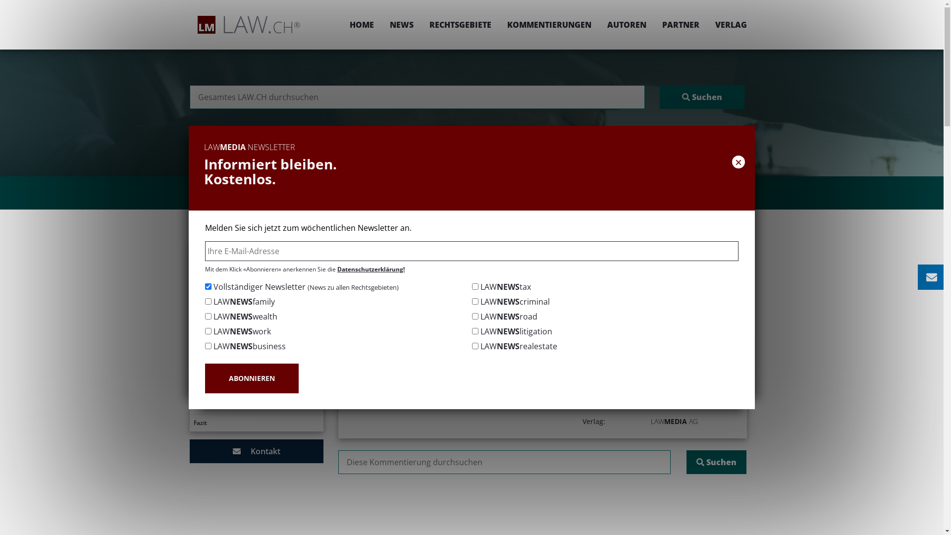 The image size is (951, 535). I want to click on HOME, so click(362, 25).